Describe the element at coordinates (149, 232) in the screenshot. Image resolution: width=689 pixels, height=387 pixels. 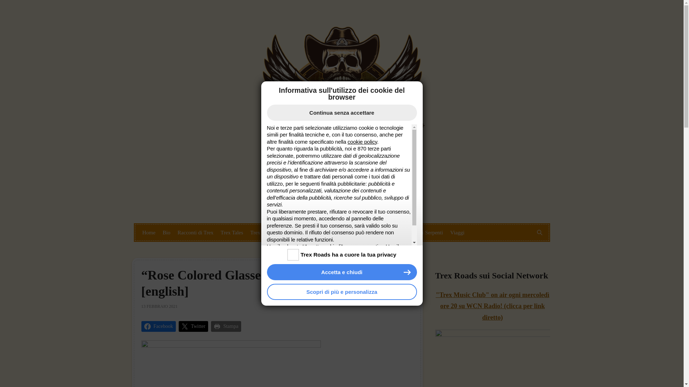
I see `Home` at that location.